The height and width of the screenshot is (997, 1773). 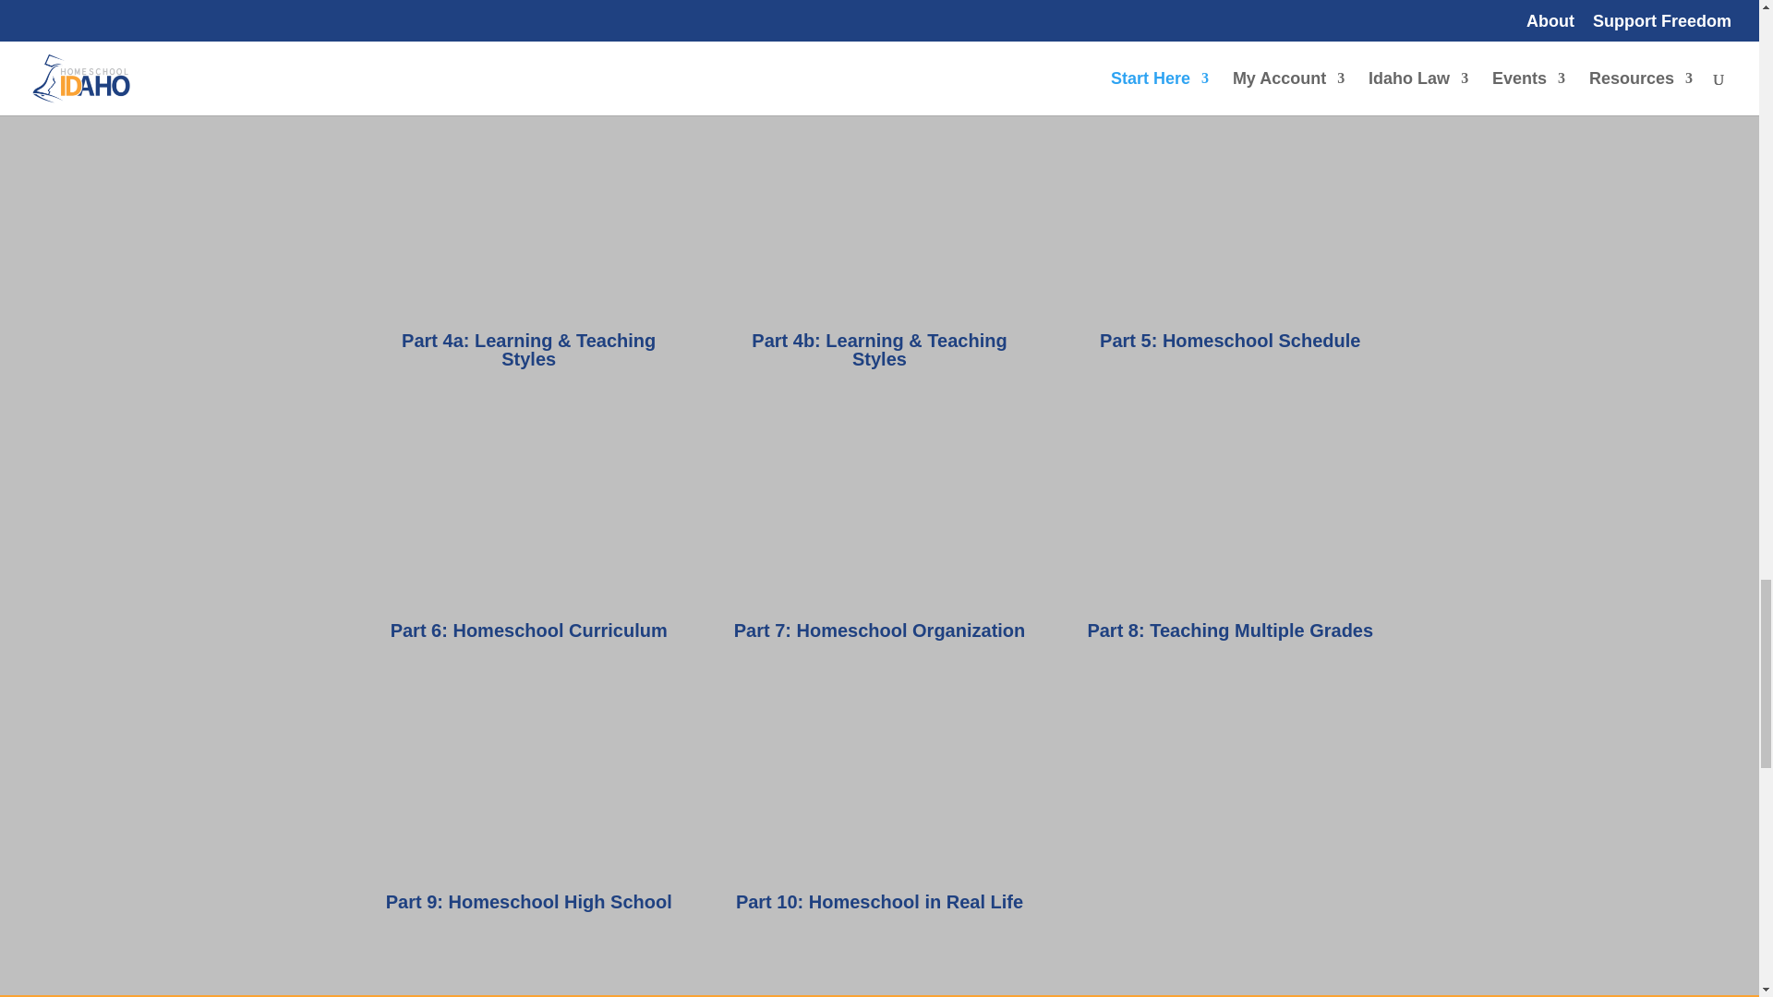 What do you see at coordinates (528, 510) in the screenshot?
I see `Session 6: Homeschool Curriculum` at bounding box center [528, 510].